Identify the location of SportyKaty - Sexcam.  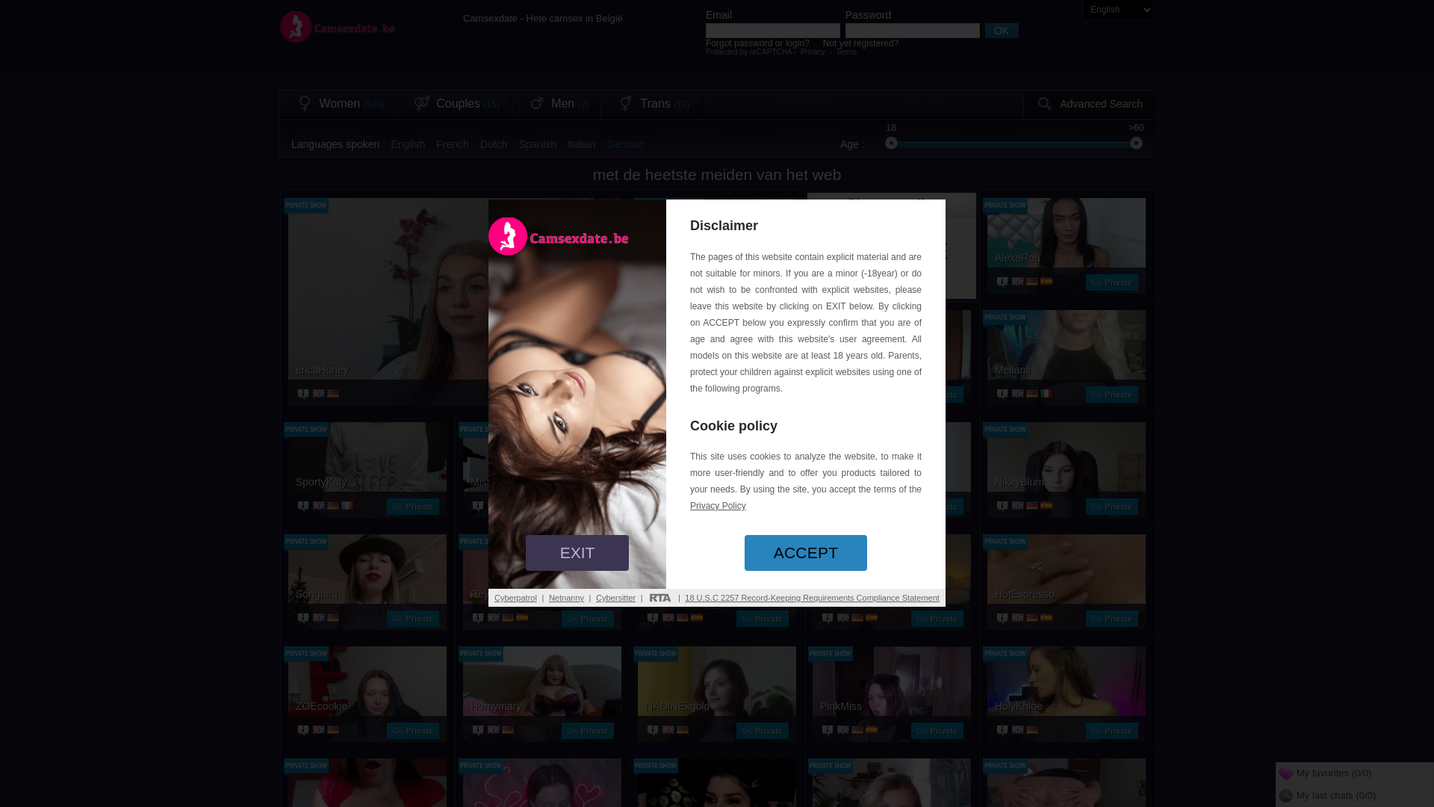
(367, 481).